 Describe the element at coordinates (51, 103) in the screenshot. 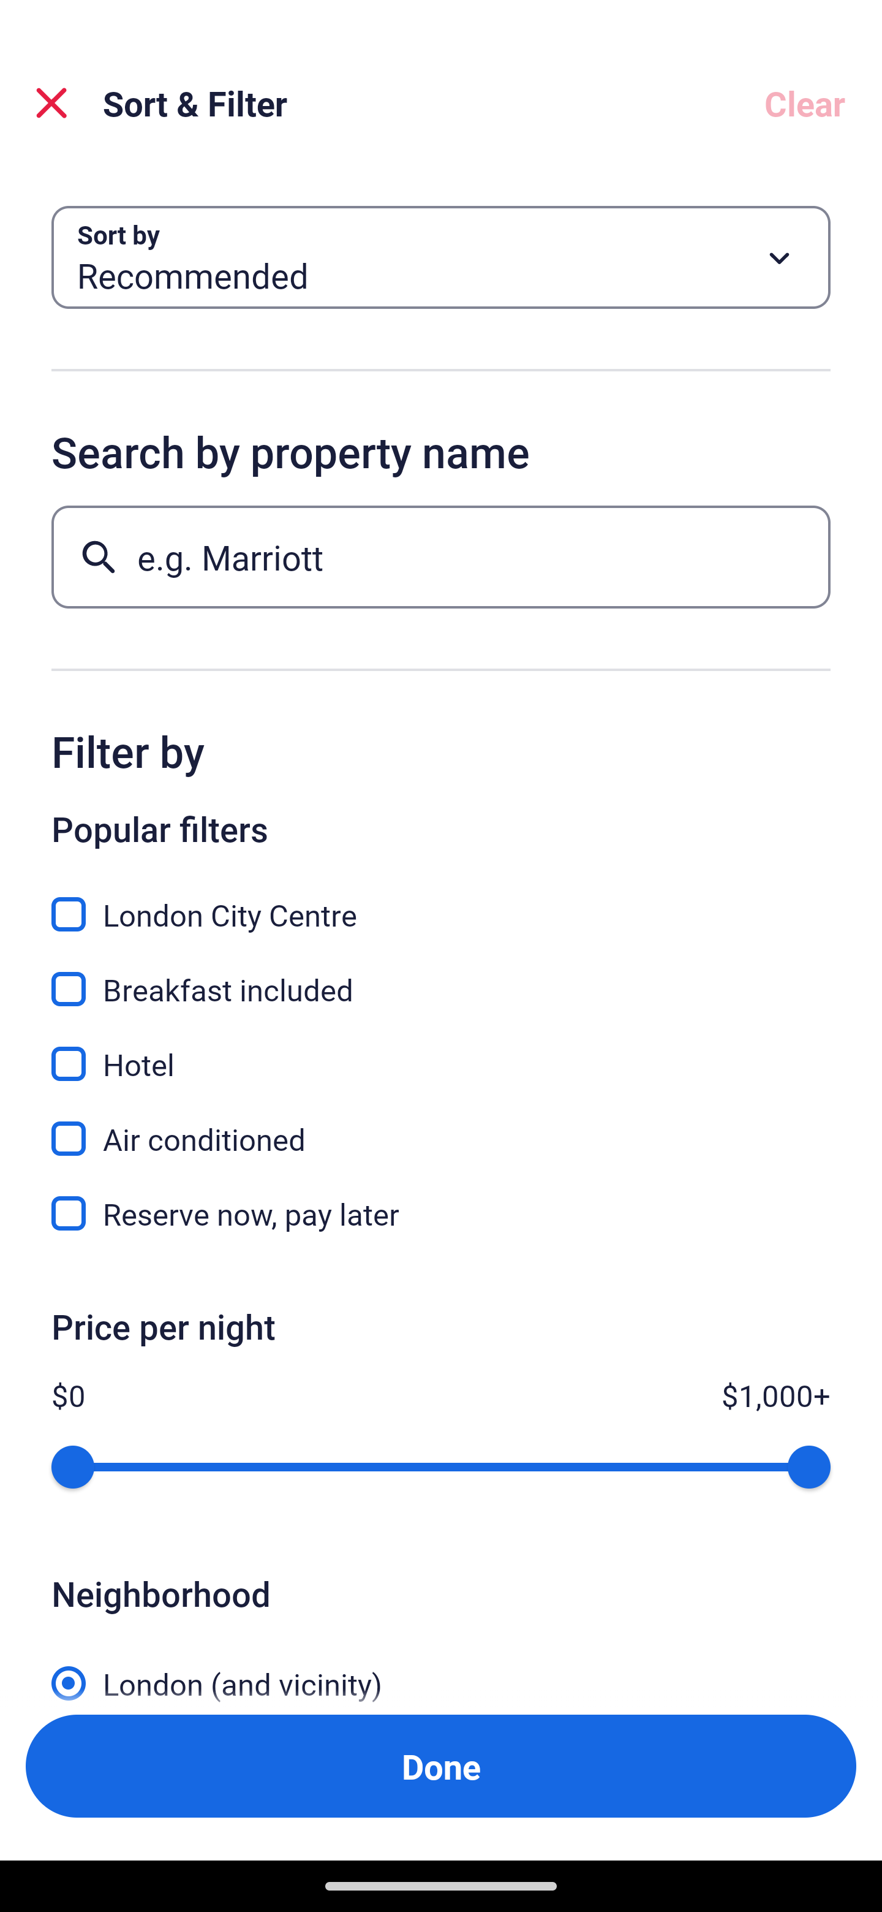

I see `Close Sort and Filter` at that location.